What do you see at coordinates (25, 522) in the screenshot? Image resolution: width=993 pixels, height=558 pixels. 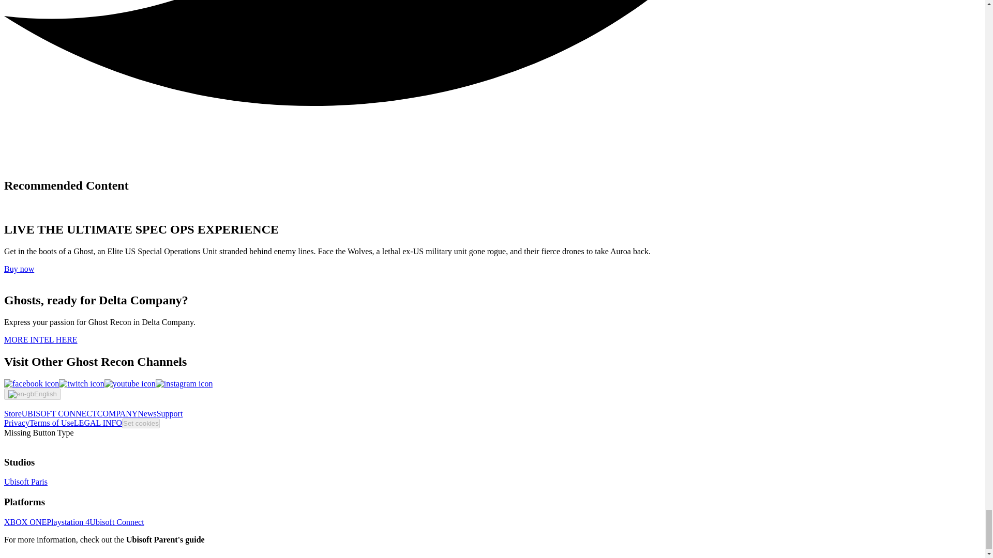 I see `XBOX ONE` at bounding box center [25, 522].